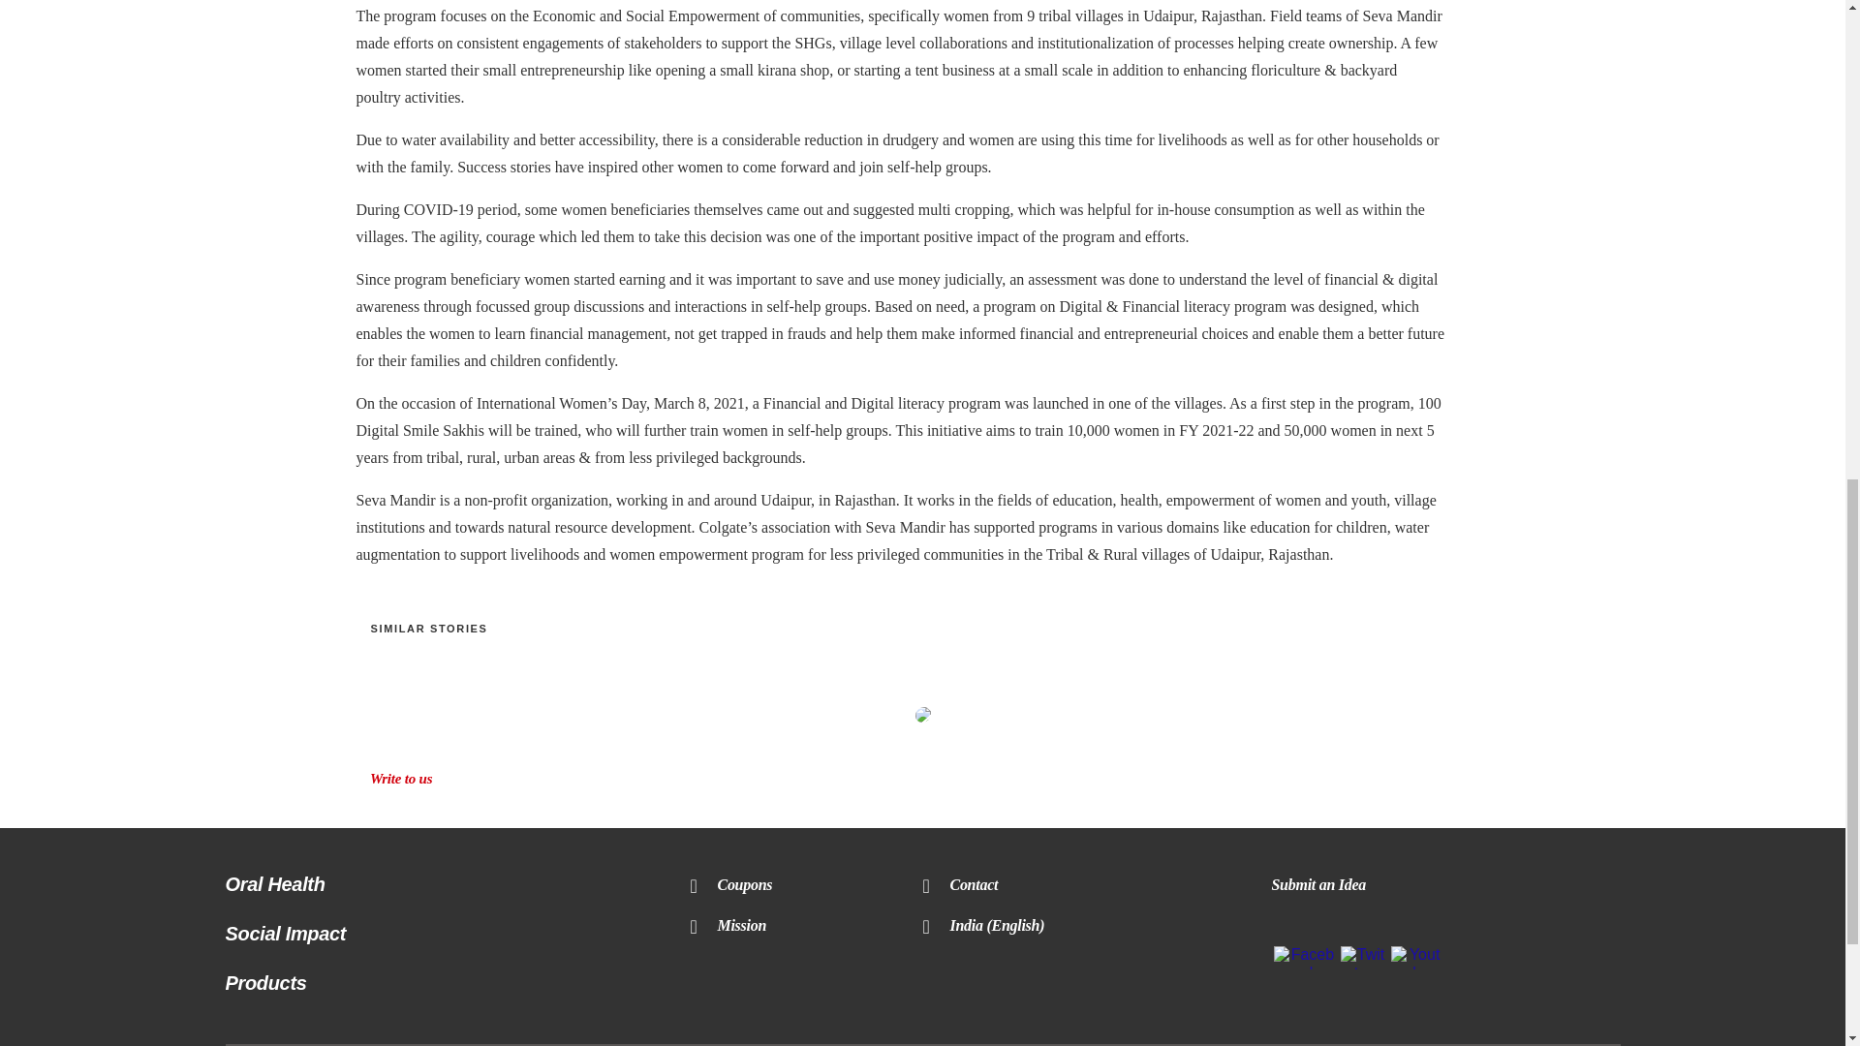  What do you see at coordinates (922, 715) in the screenshot?
I see `share your story` at bounding box center [922, 715].